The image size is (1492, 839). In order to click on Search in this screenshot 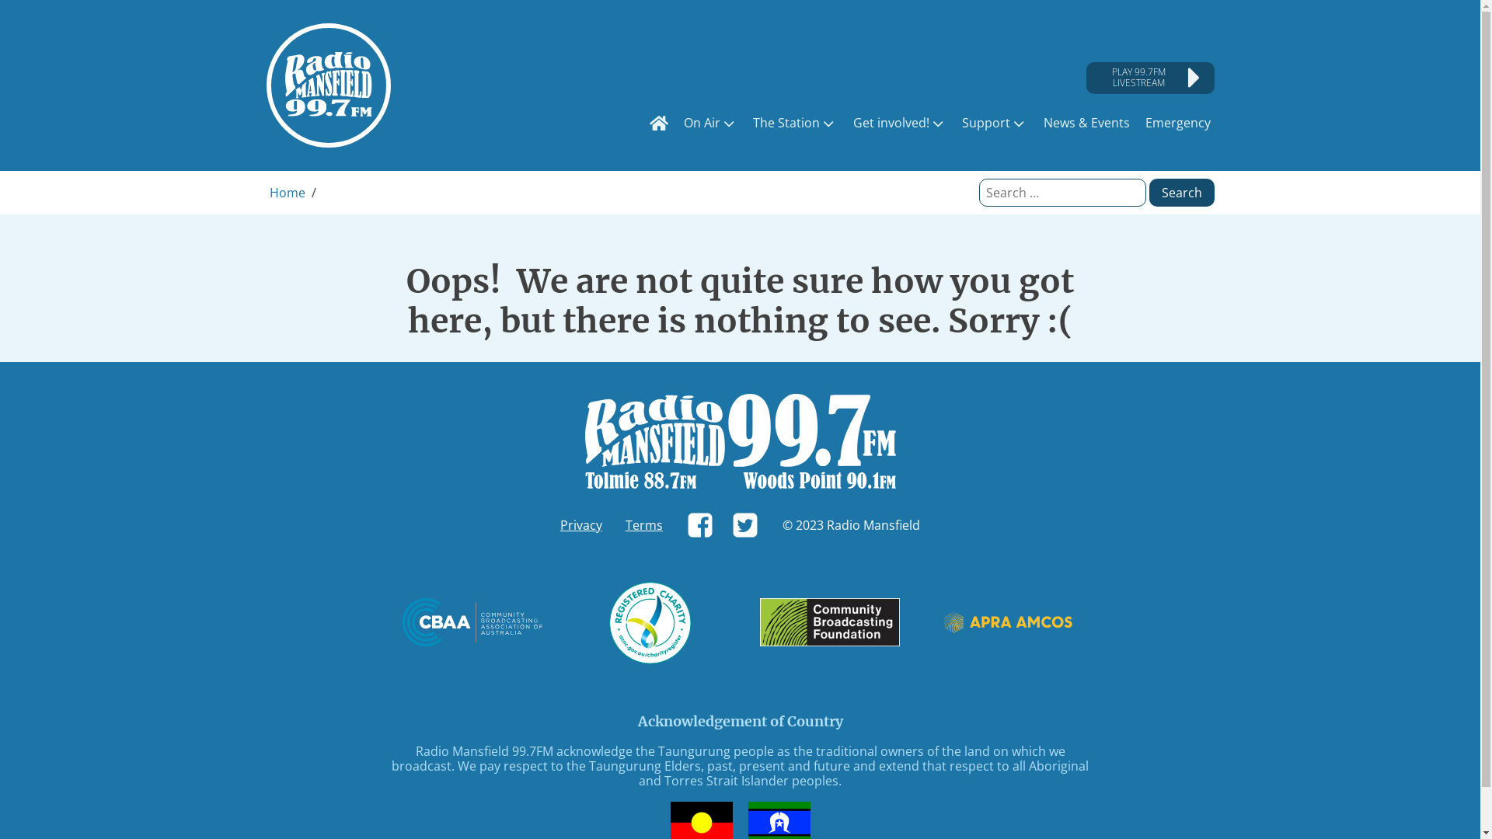, I will do `click(1181, 193)`.